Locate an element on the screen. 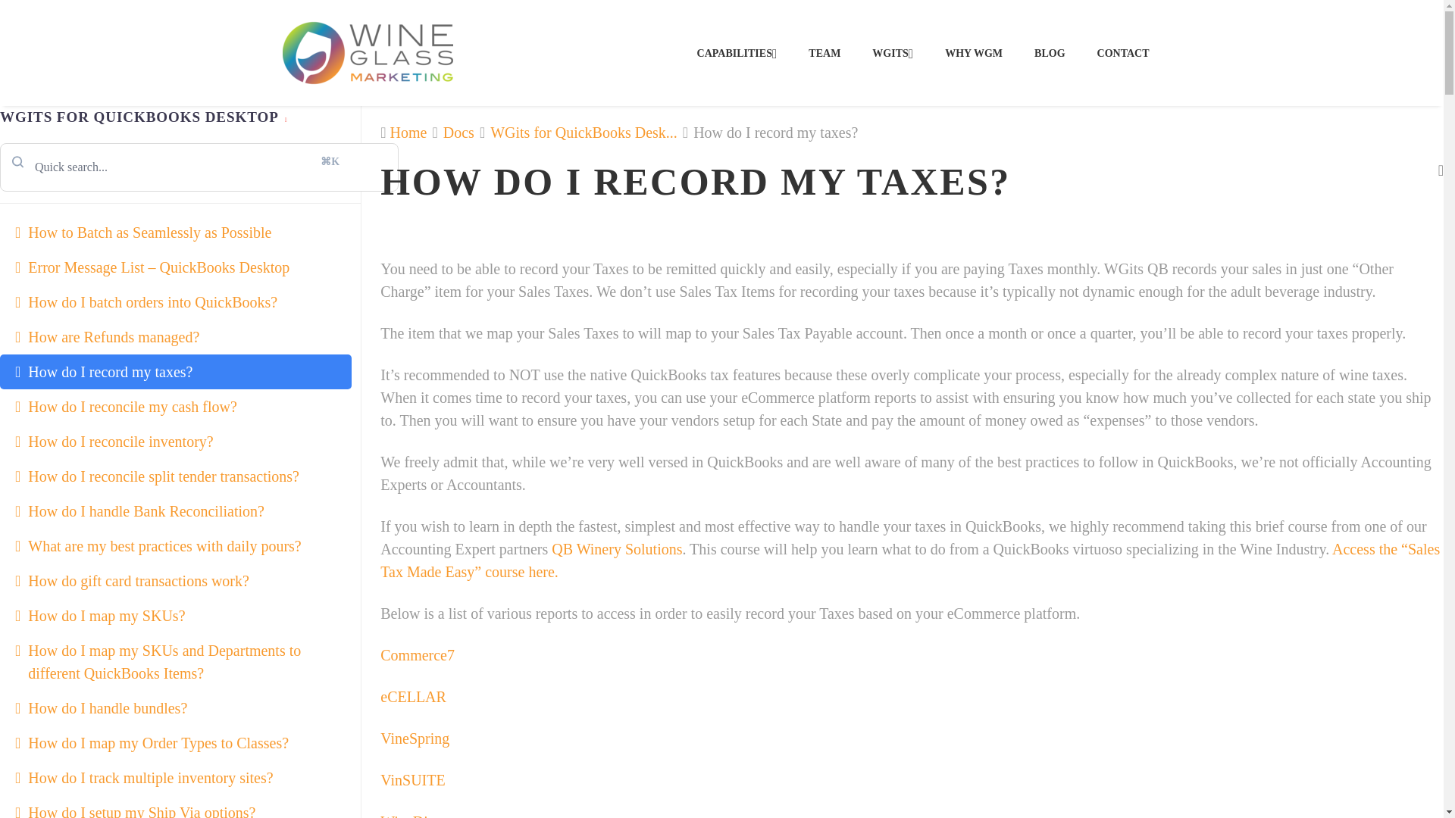 This screenshot has height=818, width=1455. WGITS is located at coordinates (893, 53).